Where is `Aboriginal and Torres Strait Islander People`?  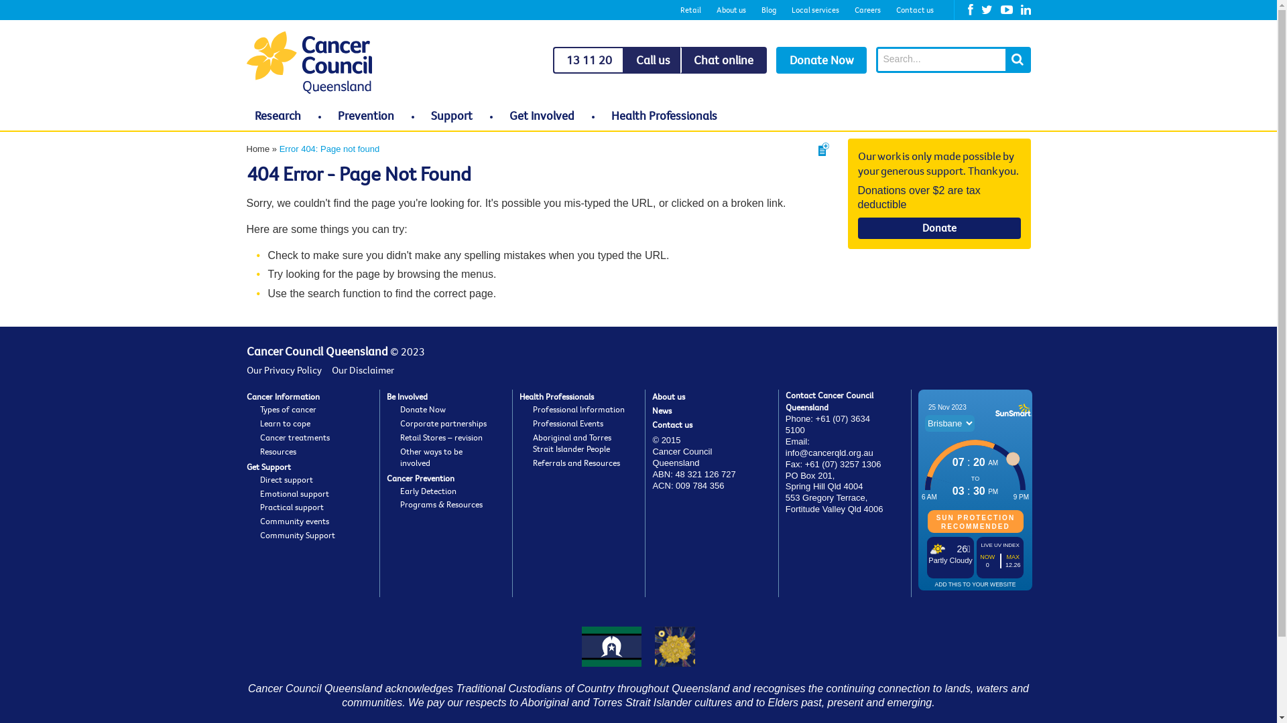
Aboriginal and Torres Strait Islander People is located at coordinates (572, 443).